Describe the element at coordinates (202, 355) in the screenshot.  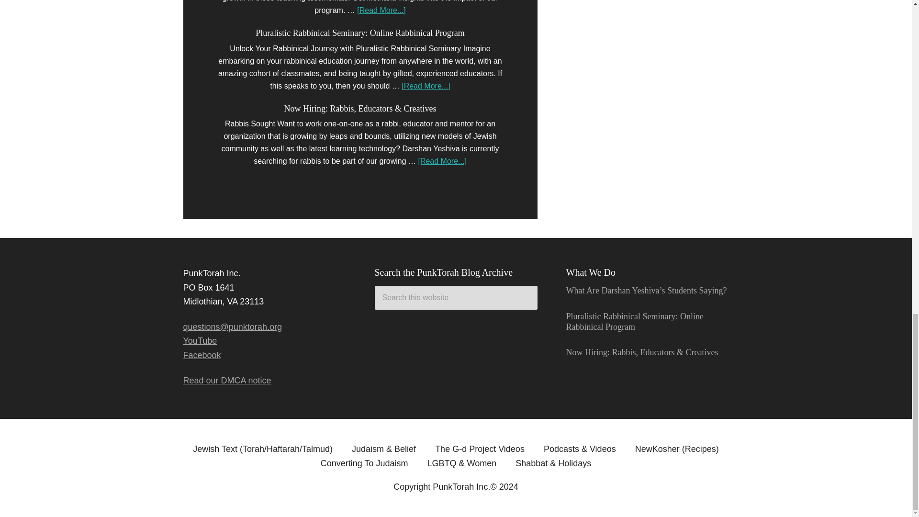
I see `Facebook` at that location.